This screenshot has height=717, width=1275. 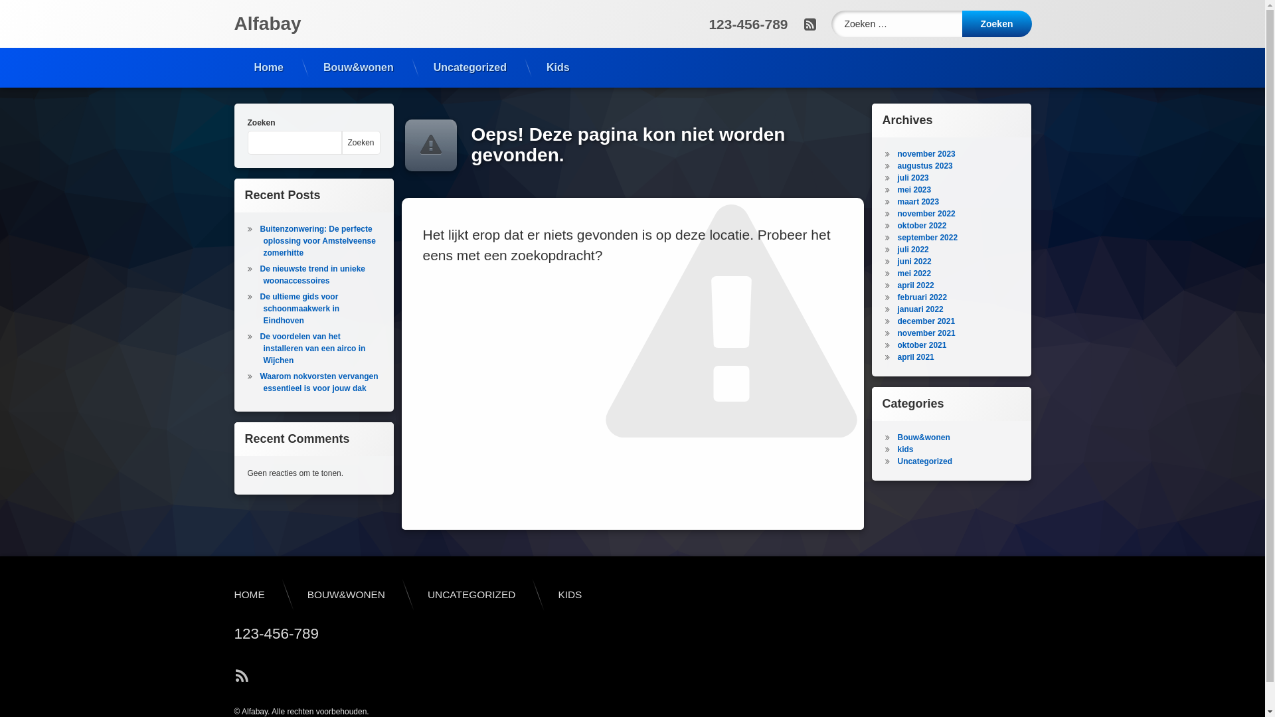 What do you see at coordinates (926, 154) in the screenshot?
I see `november 2023` at bounding box center [926, 154].